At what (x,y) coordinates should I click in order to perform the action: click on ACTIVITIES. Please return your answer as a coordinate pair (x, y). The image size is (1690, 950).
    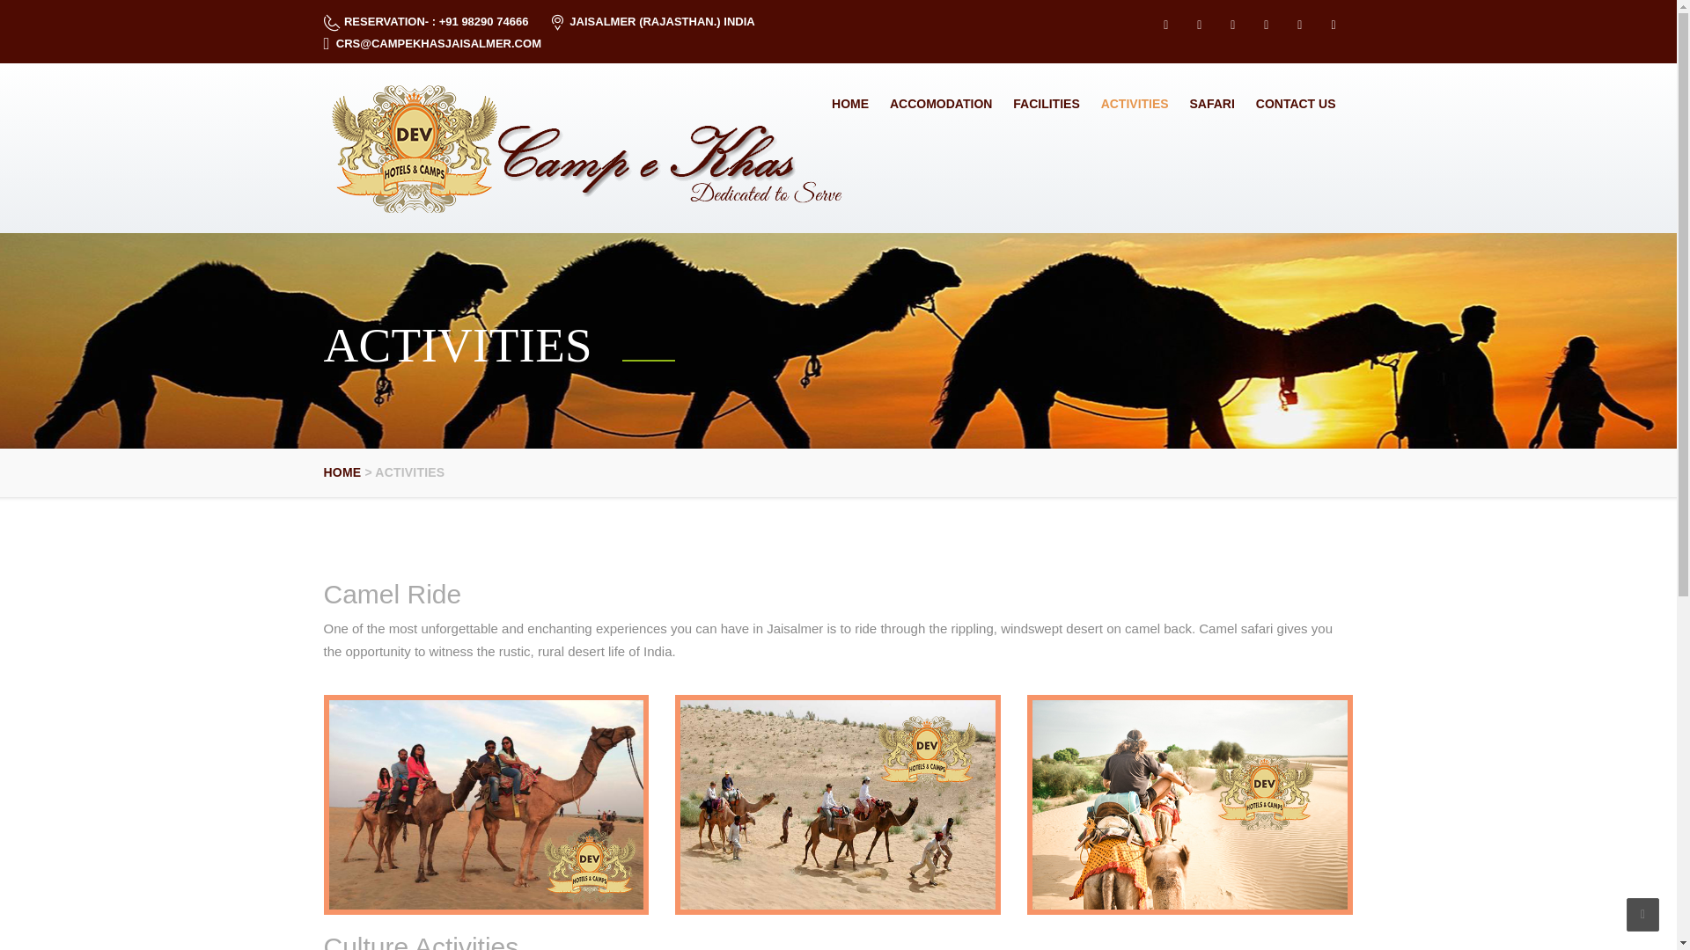
    Looking at the image, I should click on (1135, 104).